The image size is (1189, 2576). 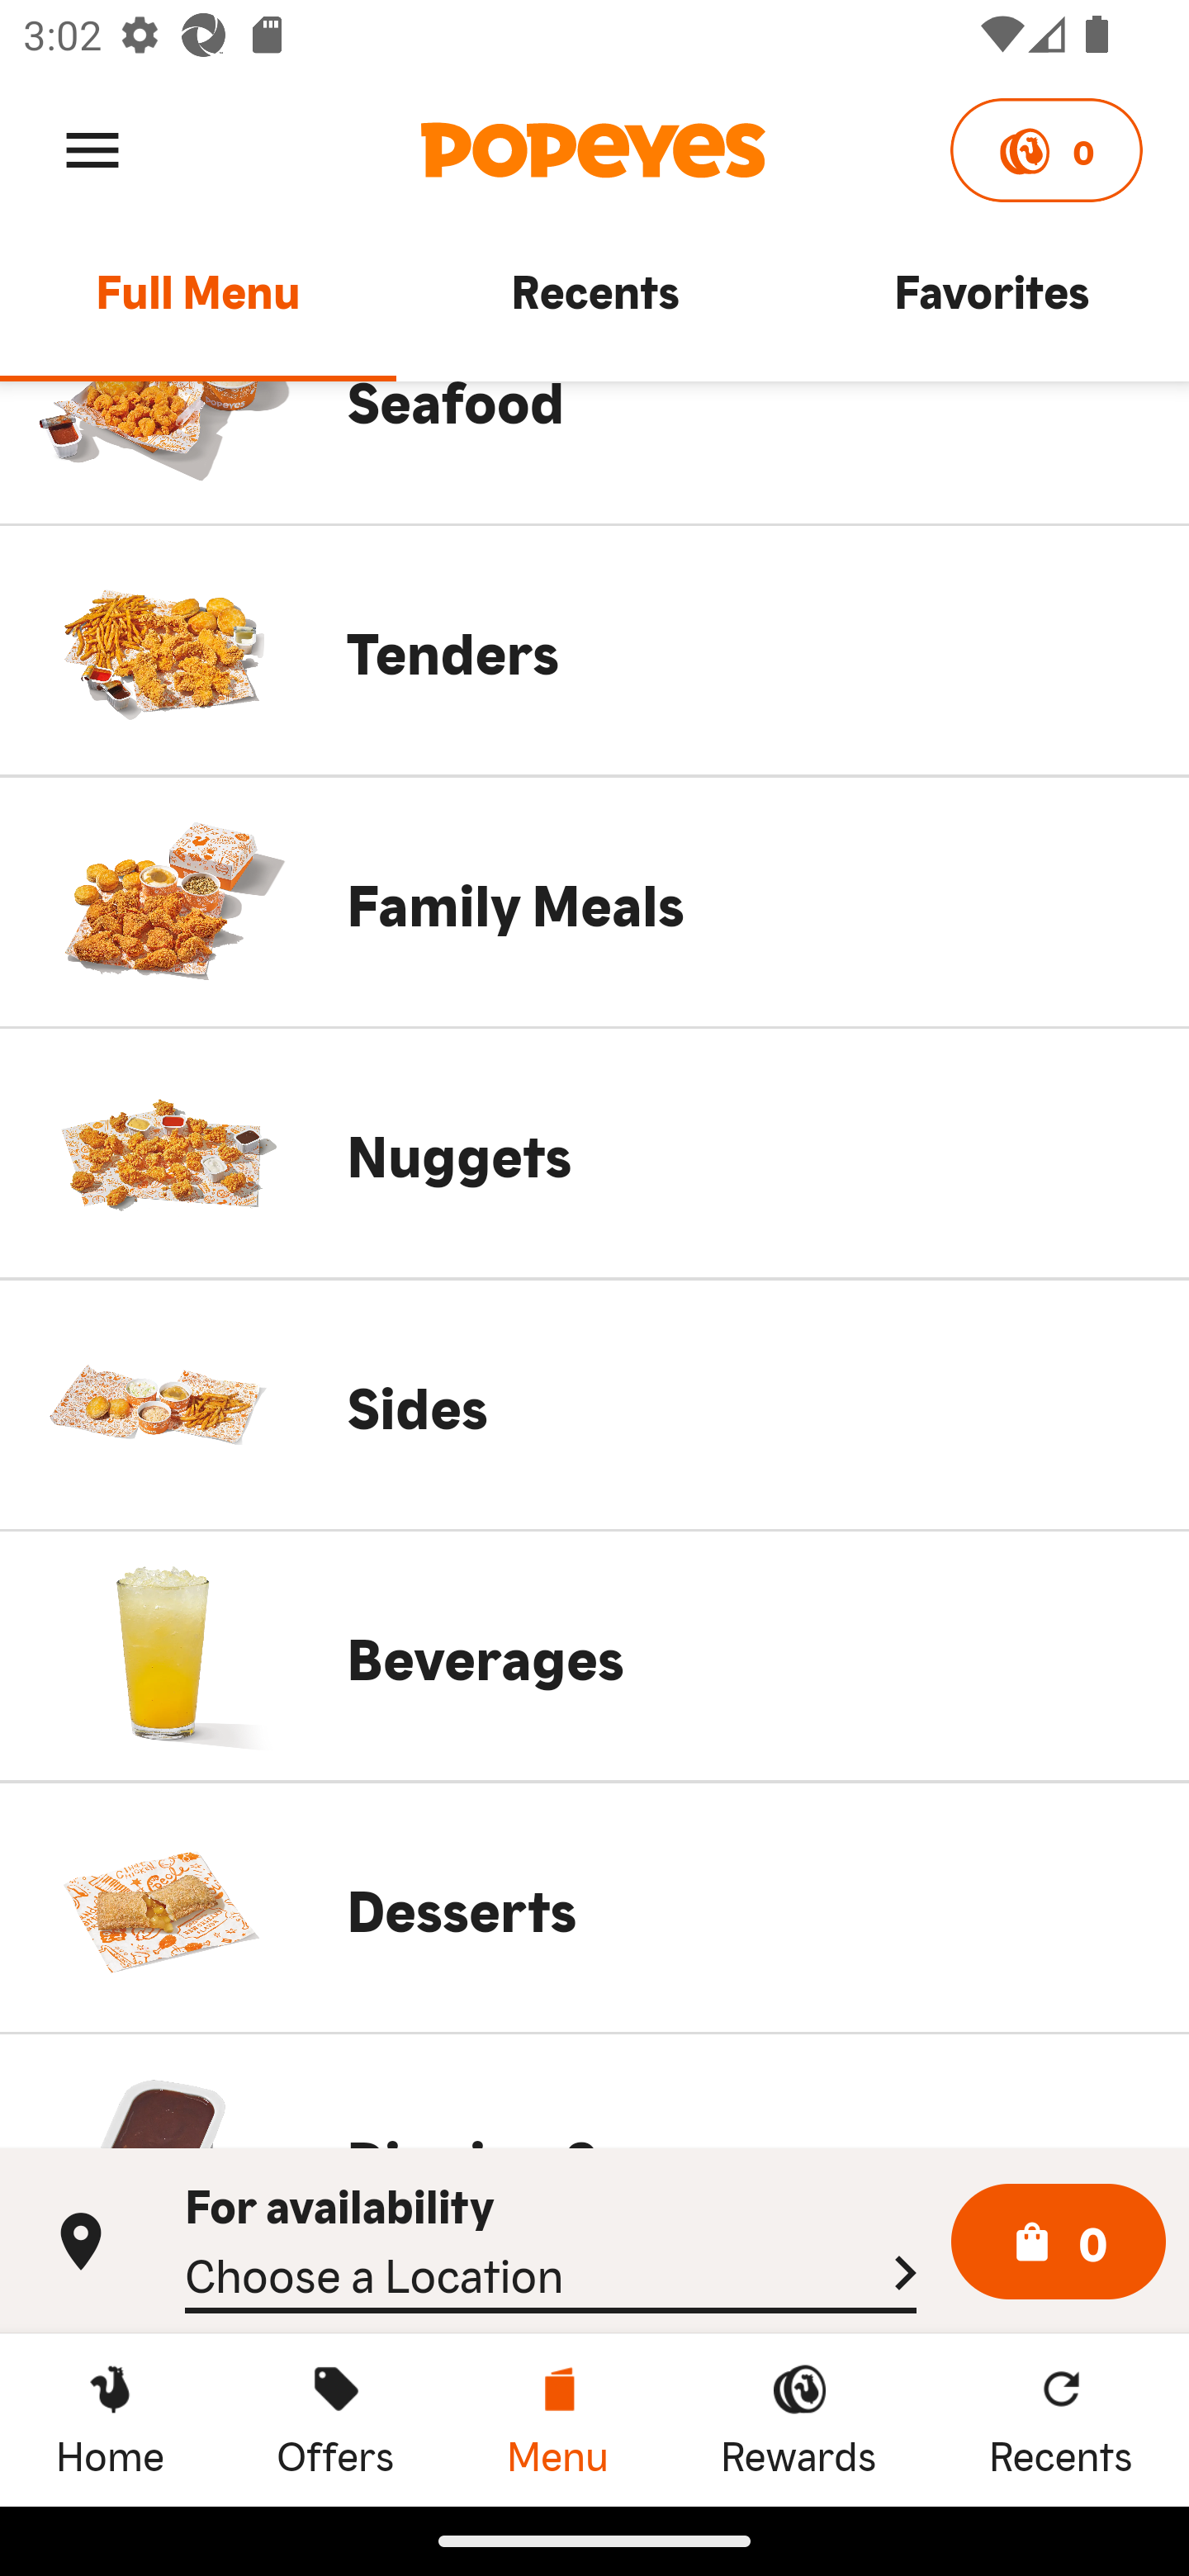 What do you see at coordinates (798, 2419) in the screenshot?
I see `Rewards Rewards Rewards` at bounding box center [798, 2419].